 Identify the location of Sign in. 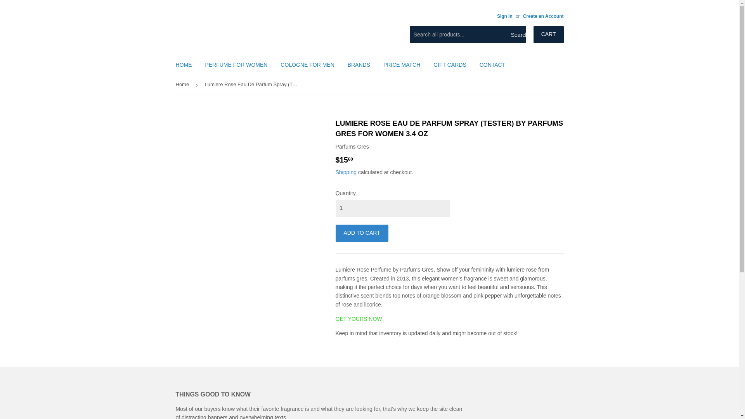
(504, 16).